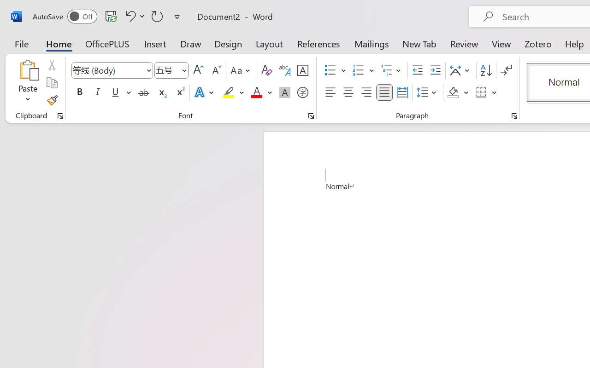 This screenshot has width=590, height=368. What do you see at coordinates (229, 92) in the screenshot?
I see `Text Highlight Color Yellow` at bounding box center [229, 92].